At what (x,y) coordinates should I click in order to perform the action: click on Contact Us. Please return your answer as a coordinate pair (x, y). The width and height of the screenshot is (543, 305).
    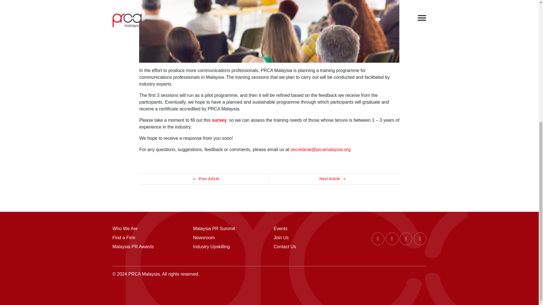
    Looking at the image, I should click on (309, 247).